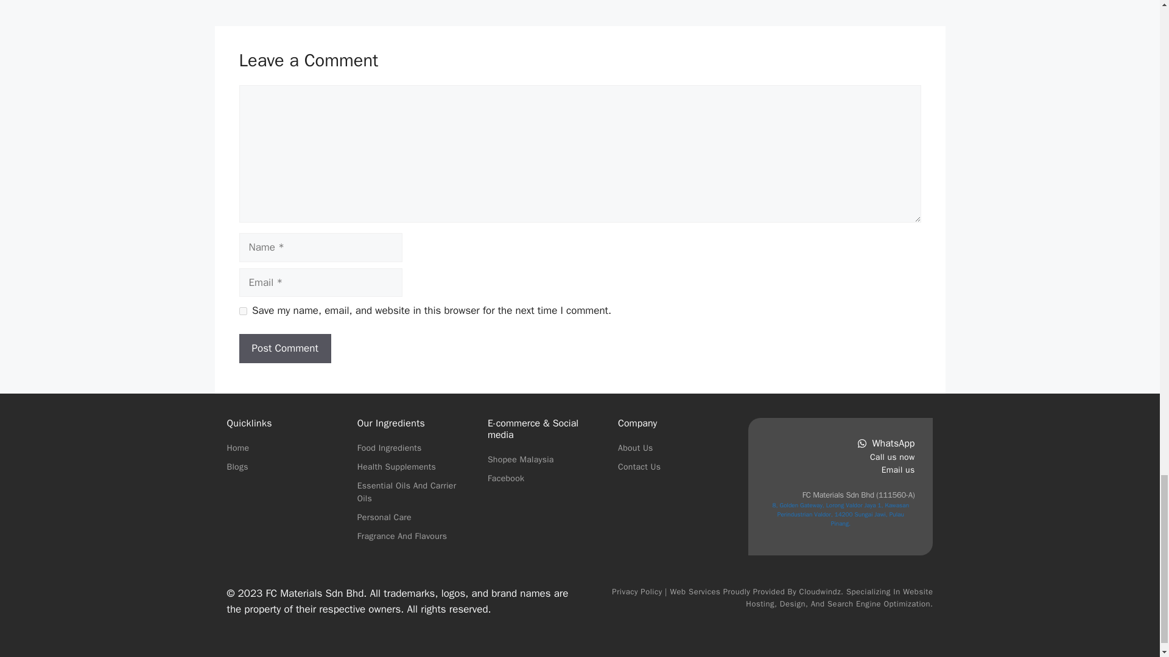  What do you see at coordinates (407, 492) in the screenshot?
I see `Essential Oils And Carrier Oils` at bounding box center [407, 492].